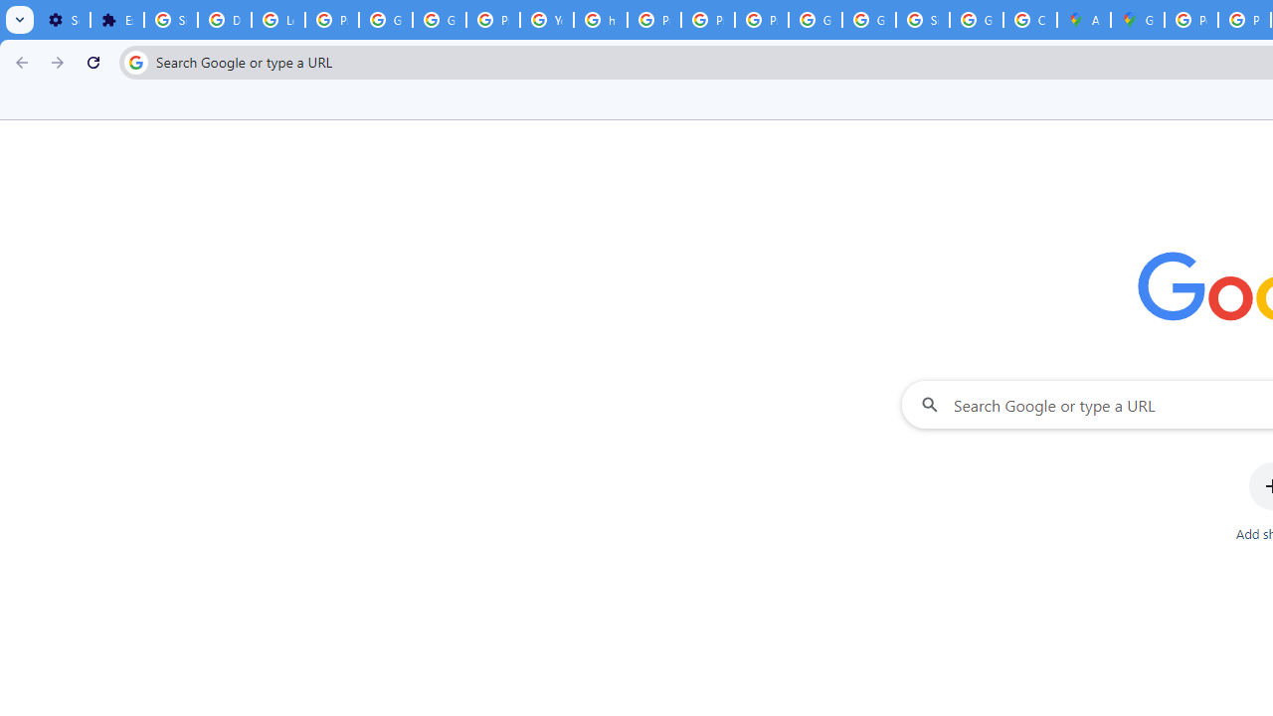  What do you see at coordinates (923, 20) in the screenshot?
I see `Sign in - Google Accounts` at bounding box center [923, 20].